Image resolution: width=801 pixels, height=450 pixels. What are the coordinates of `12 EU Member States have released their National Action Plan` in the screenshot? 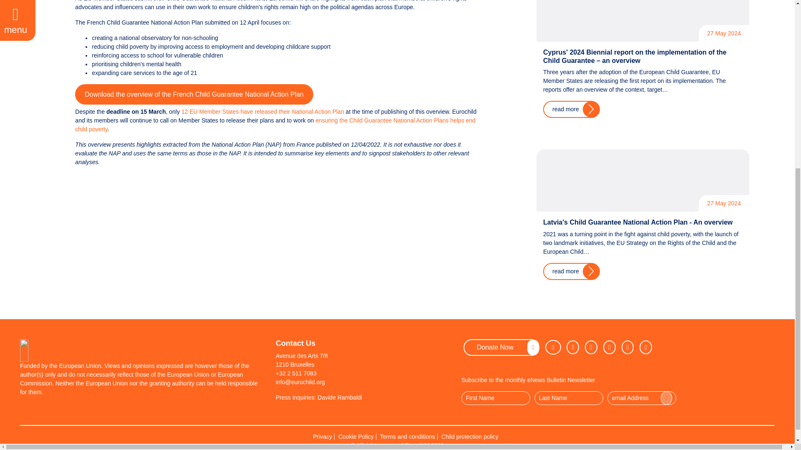 It's located at (263, 112).